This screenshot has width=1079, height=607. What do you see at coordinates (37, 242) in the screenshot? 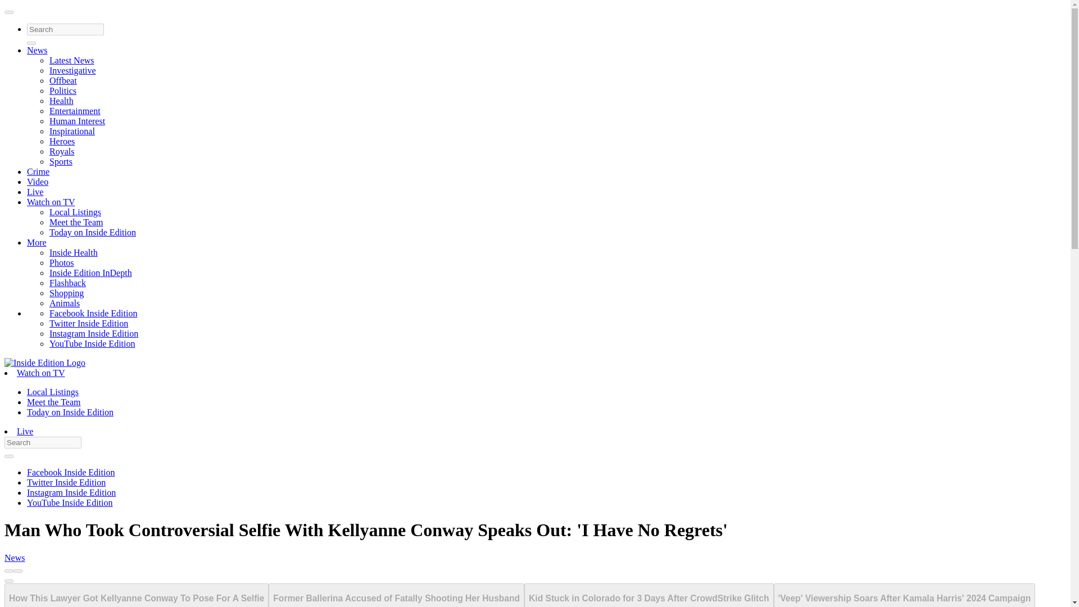
I see `More` at bounding box center [37, 242].